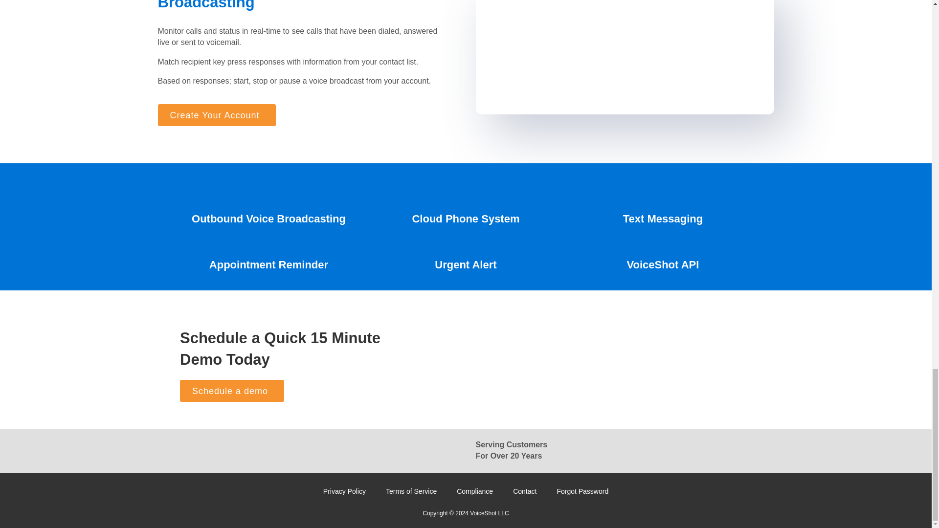  What do you see at coordinates (411, 491) in the screenshot?
I see `Terms of Service` at bounding box center [411, 491].